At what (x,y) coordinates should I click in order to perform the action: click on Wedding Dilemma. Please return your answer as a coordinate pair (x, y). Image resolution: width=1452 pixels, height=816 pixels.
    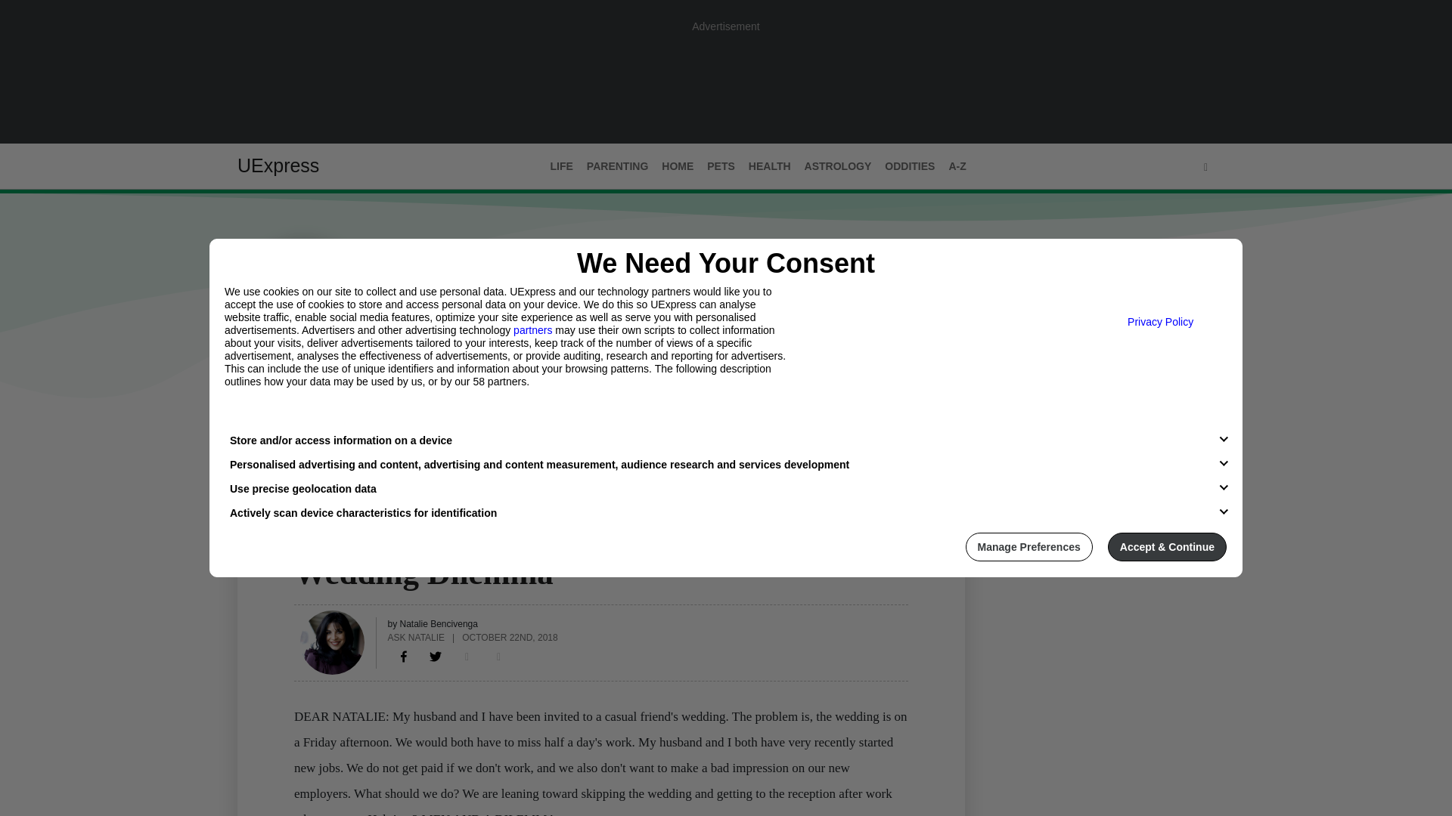
    Looking at the image, I should click on (404, 656).